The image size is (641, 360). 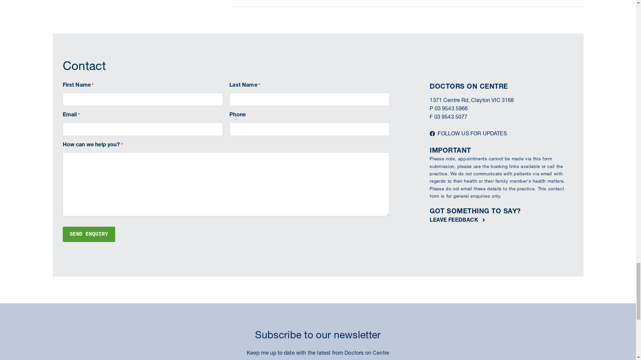 What do you see at coordinates (78, 139) in the screenshot?
I see `BOOK NOW` at bounding box center [78, 139].